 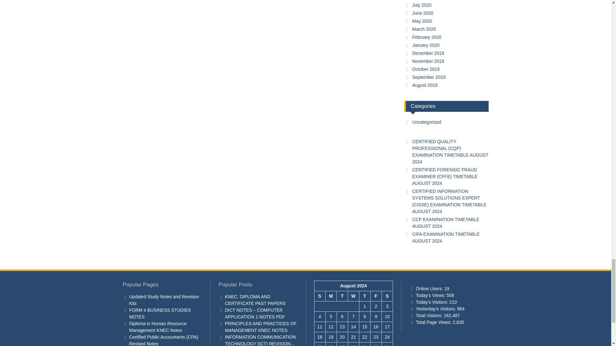 What do you see at coordinates (330, 296) in the screenshot?
I see `Monday` at bounding box center [330, 296].